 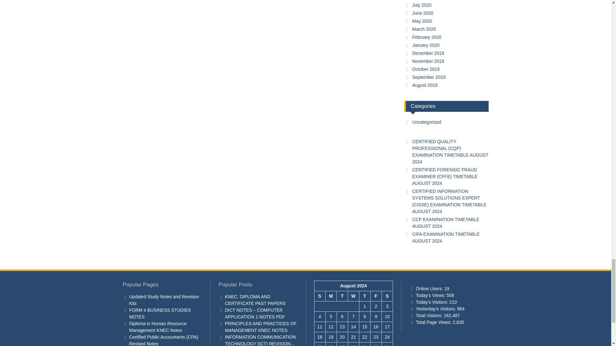 What do you see at coordinates (330, 296) in the screenshot?
I see `Monday` at bounding box center [330, 296].